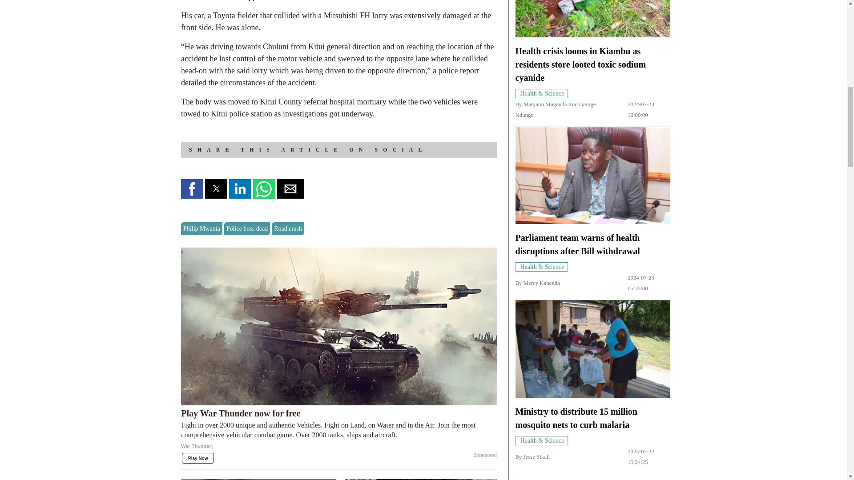 The width and height of the screenshot is (854, 480). What do you see at coordinates (555, 109) in the screenshot?
I see `Maryann Muganda And George Ndungu` at bounding box center [555, 109].